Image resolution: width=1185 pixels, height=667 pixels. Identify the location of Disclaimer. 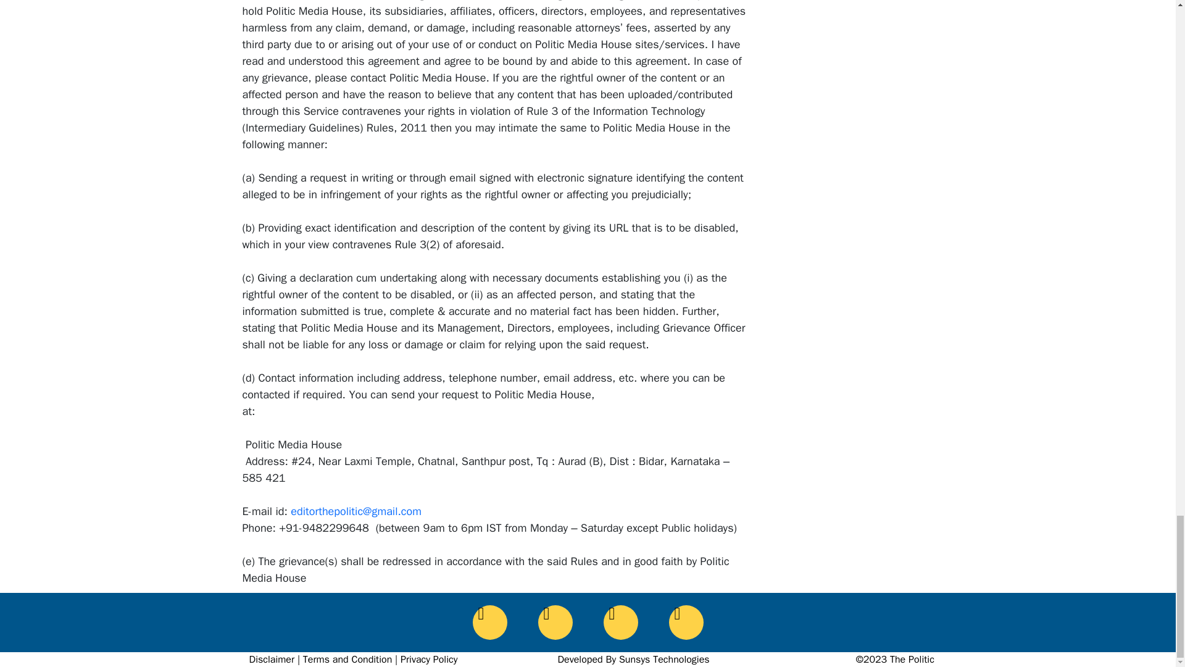
(272, 660).